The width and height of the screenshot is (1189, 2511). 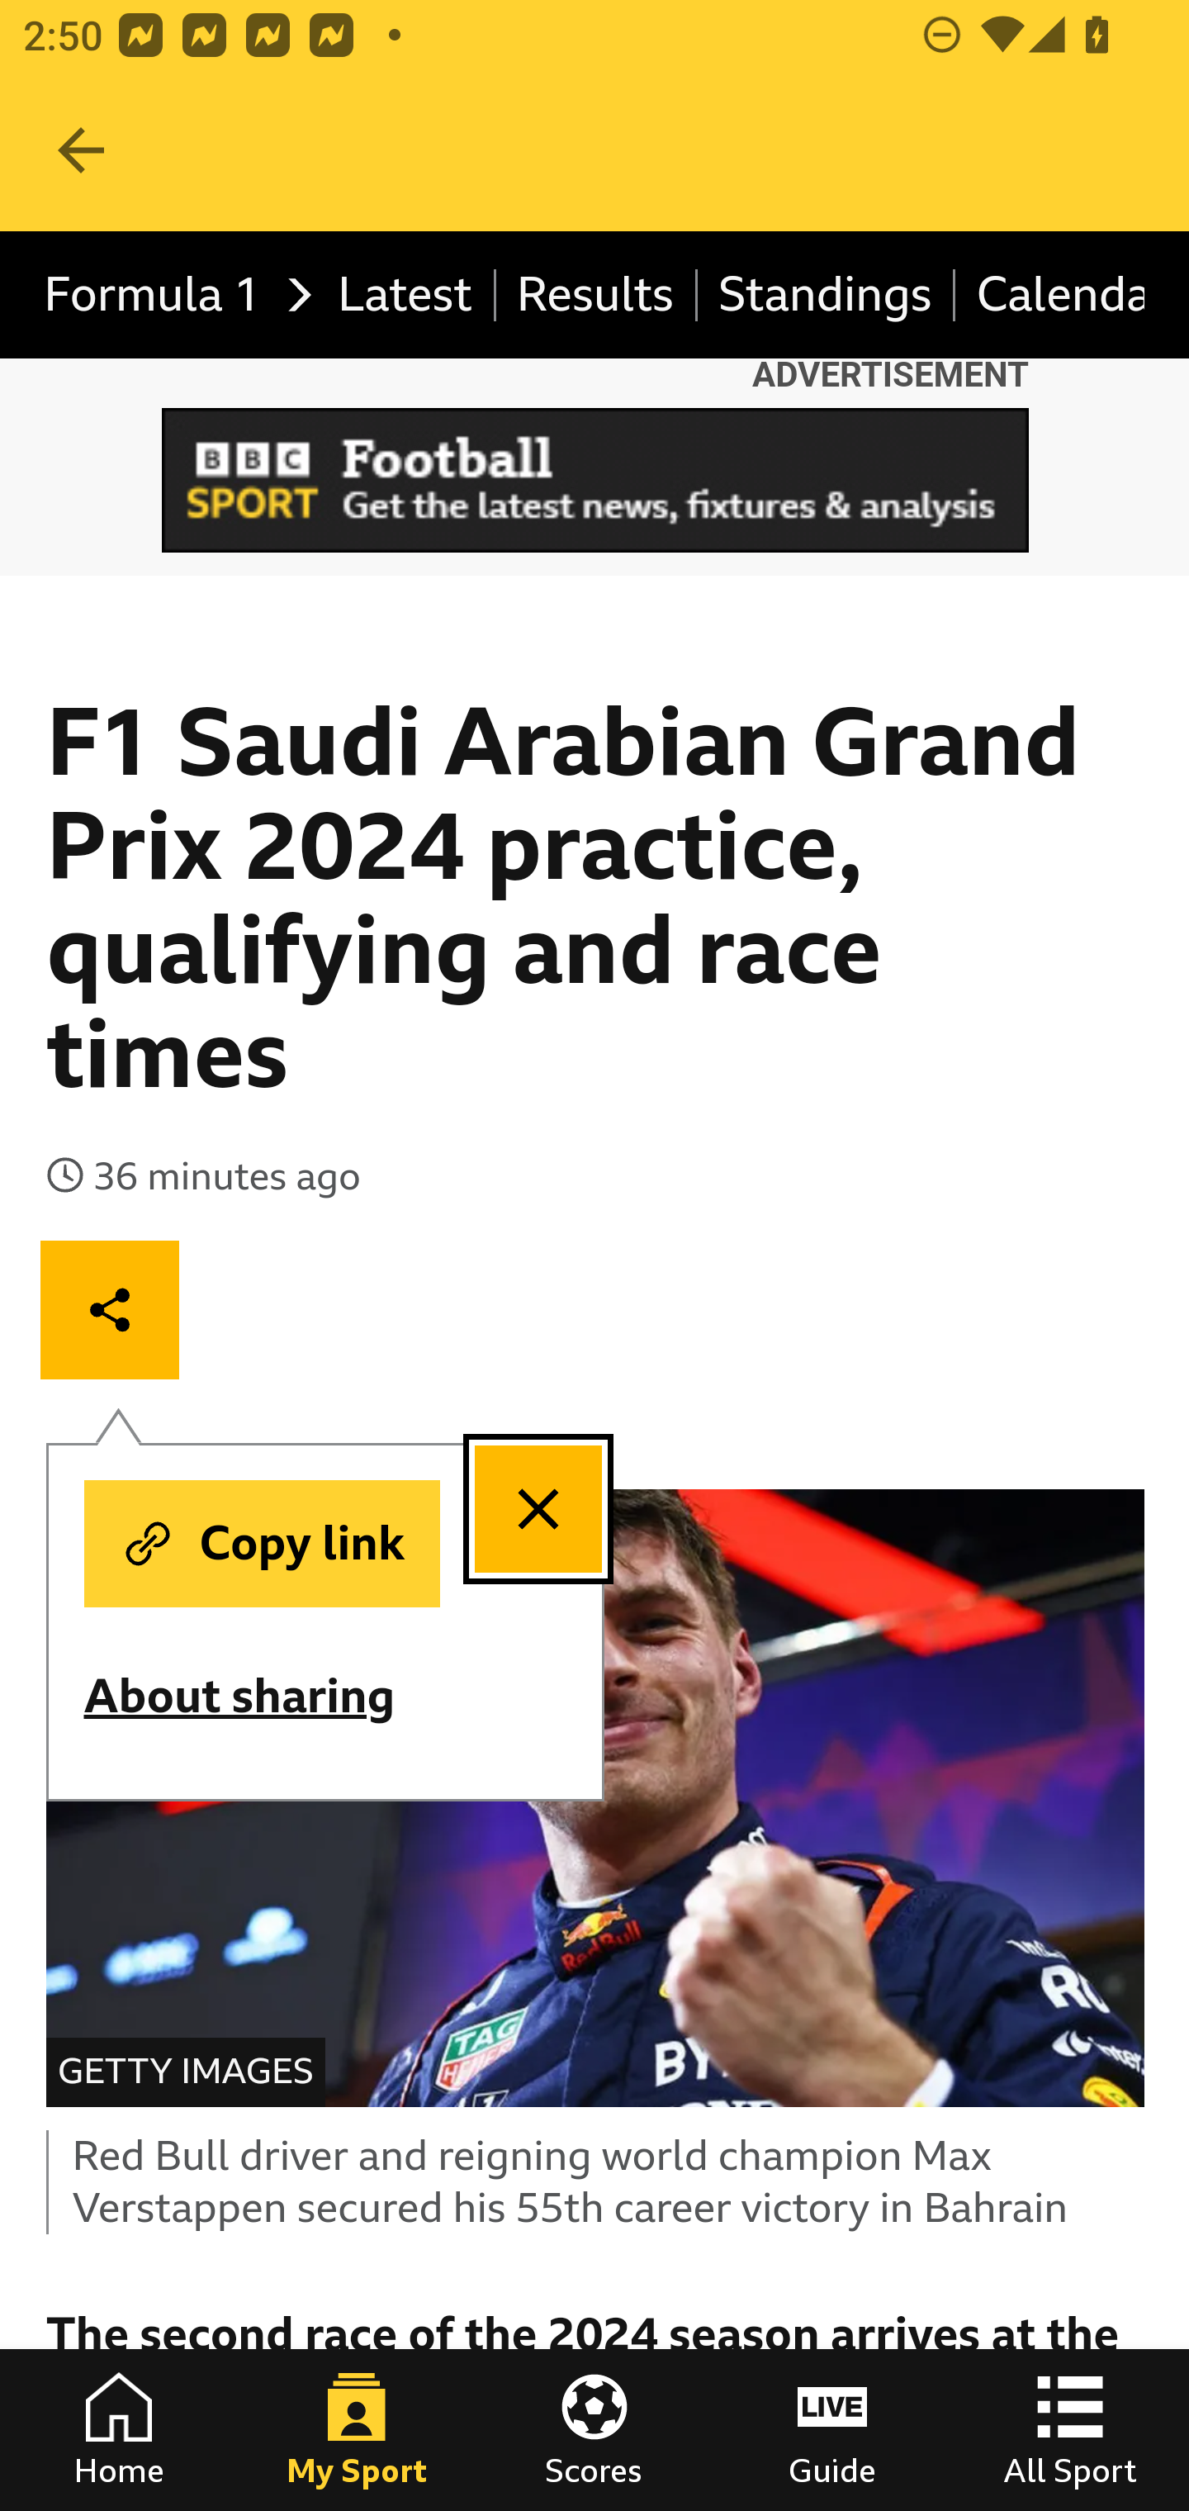 What do you see at coordinates (832, 2430) in the screenshot?
I see `Guide` at bounding box center [832, 2430].